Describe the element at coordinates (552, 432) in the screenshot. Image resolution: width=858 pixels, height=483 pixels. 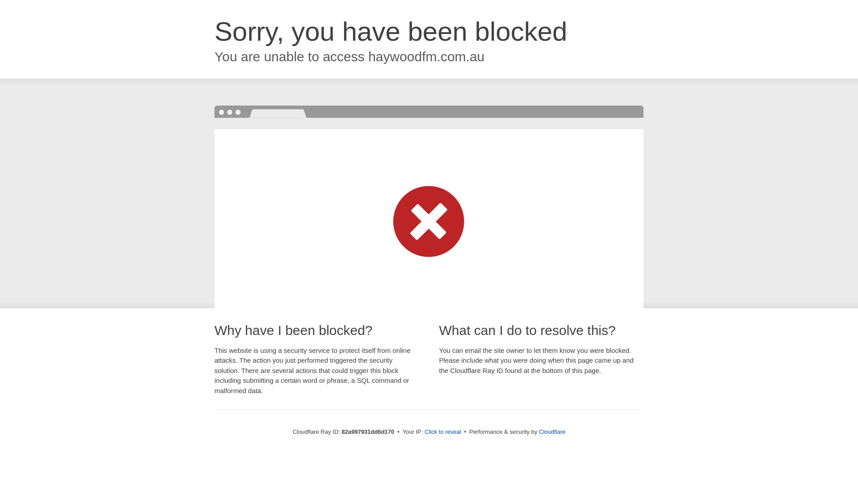
I see `Cloudflare` at that location.